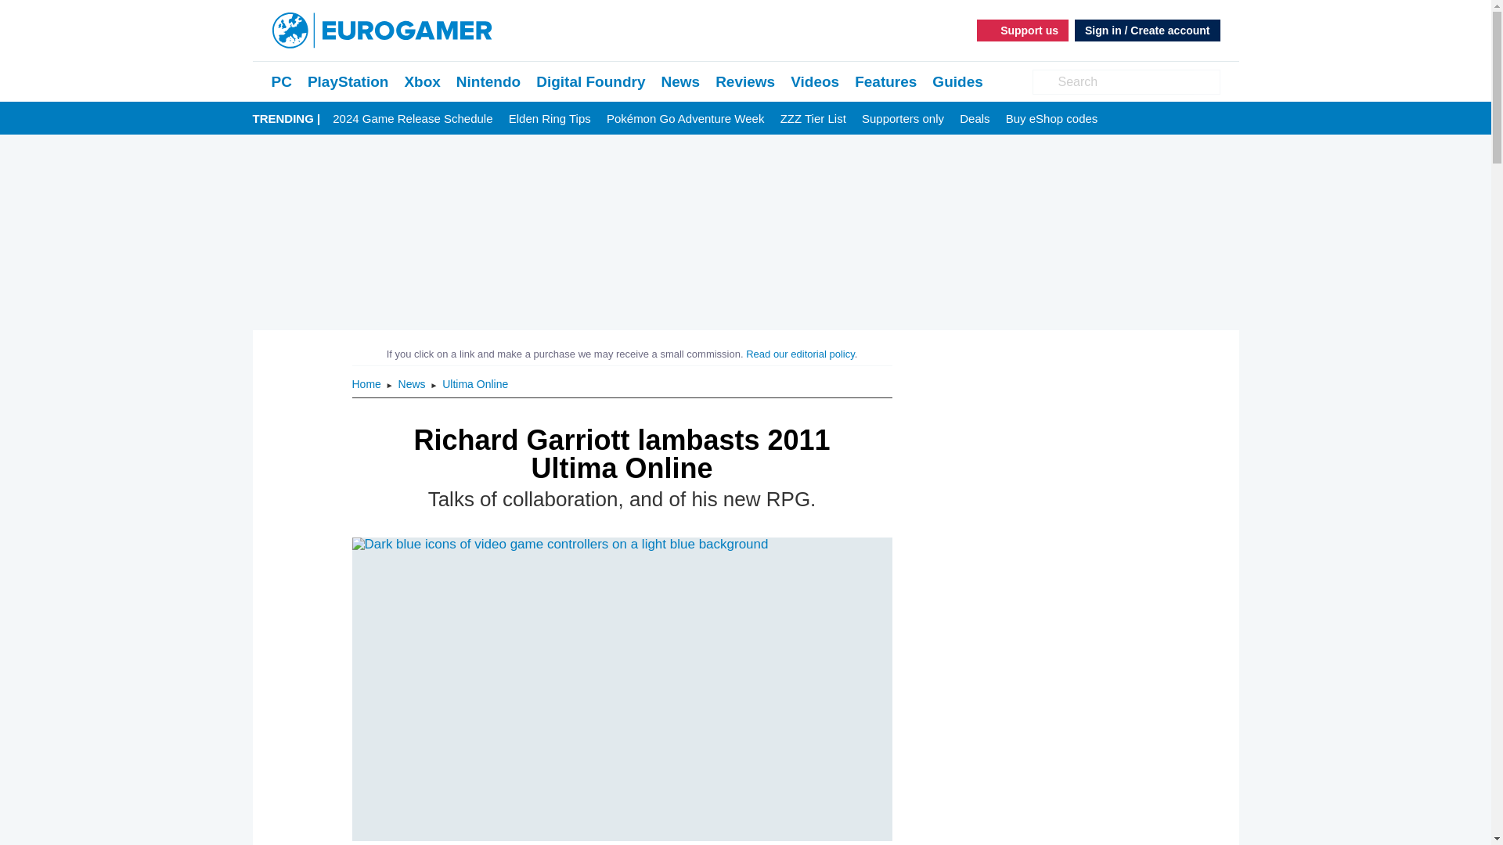 This screenshot has width=1503, height=845. What do you see at coordinates (412, 119) in the screenshot?
I see `2024 Game Release Schedule` at bounding box center [412, 119].